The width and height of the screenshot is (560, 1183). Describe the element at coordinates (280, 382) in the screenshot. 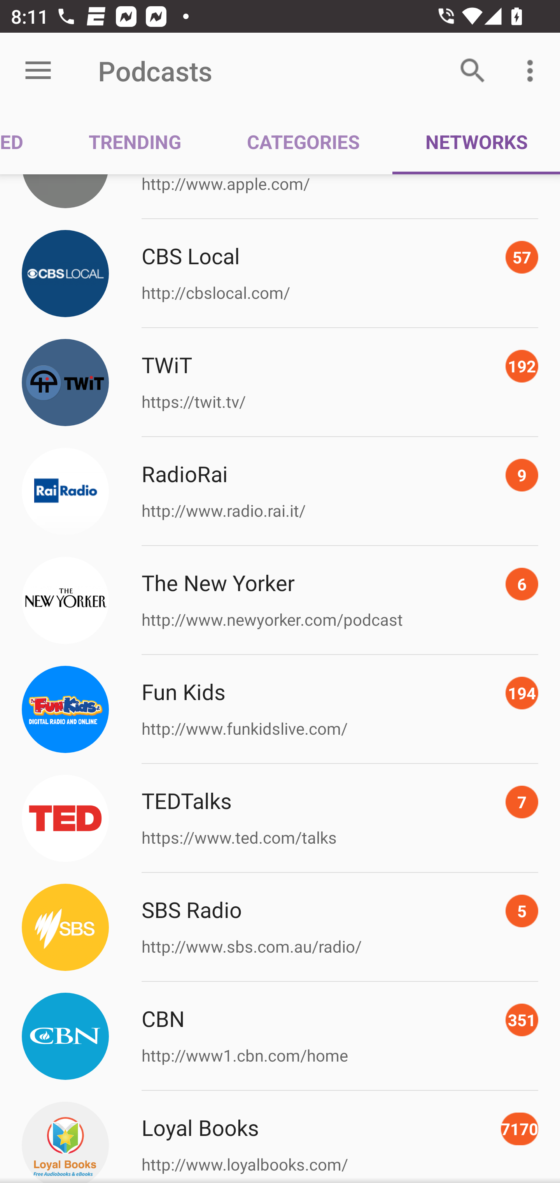

I see `Picture TWiT 192 https://twit.tv/` at that location.